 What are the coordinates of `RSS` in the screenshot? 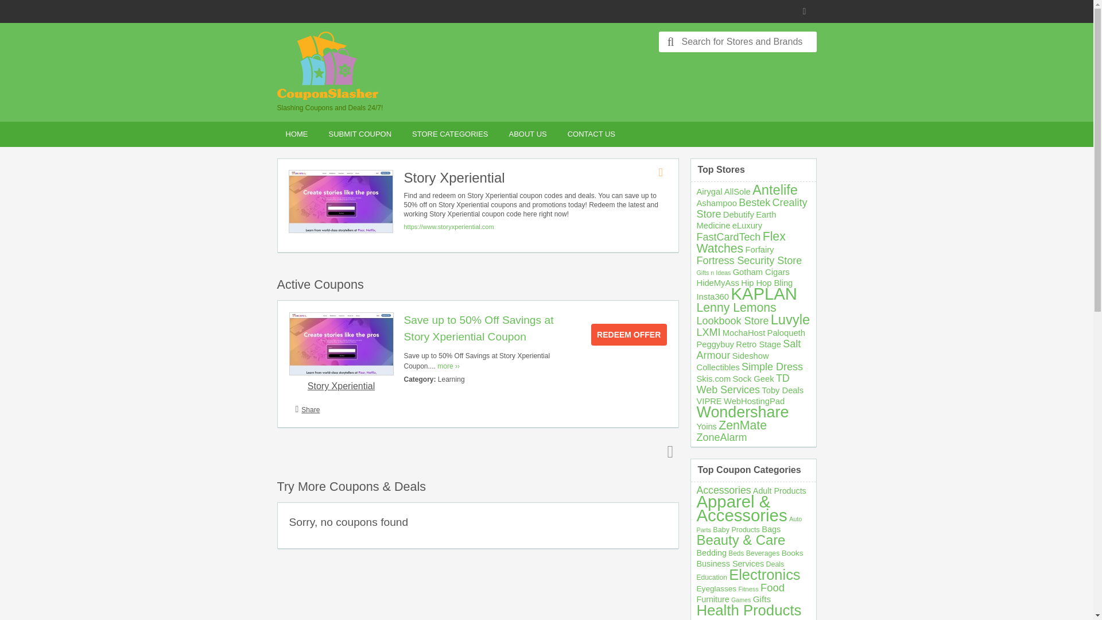 It's located at (806, 11).